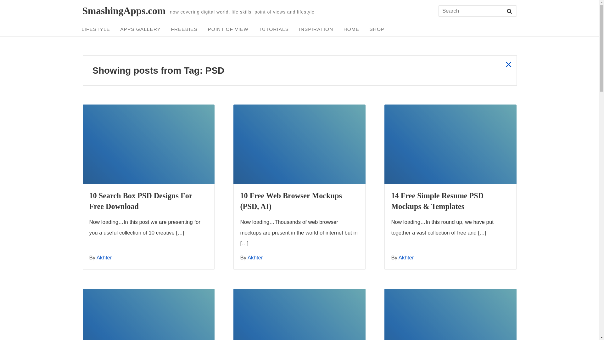  Describe the element at coordinates (148, 144) in the screenshot. I see `READ FULL POST` at that location.